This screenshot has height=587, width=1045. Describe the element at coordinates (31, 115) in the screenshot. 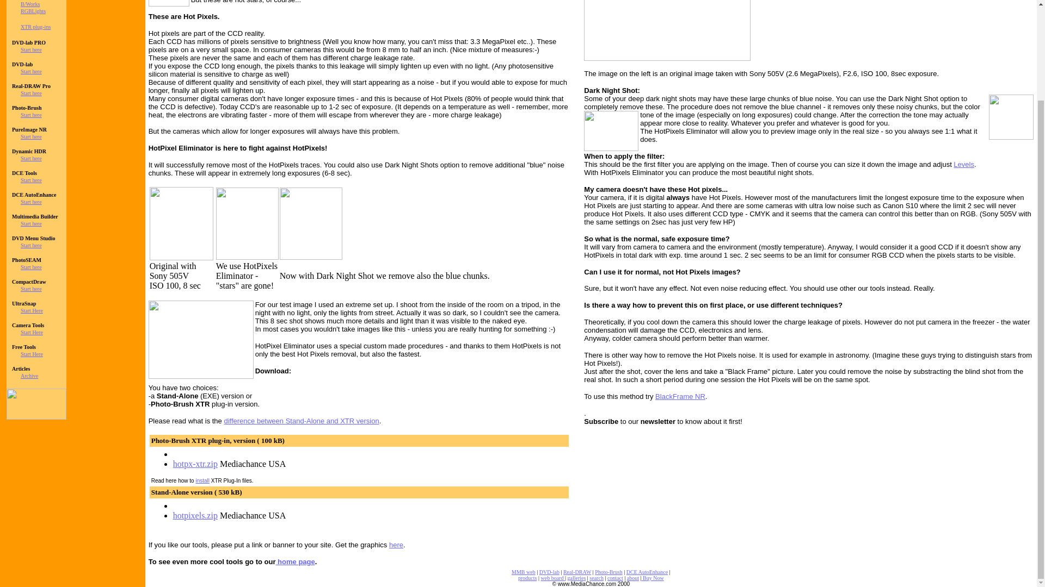

I see `Start here` at that location.